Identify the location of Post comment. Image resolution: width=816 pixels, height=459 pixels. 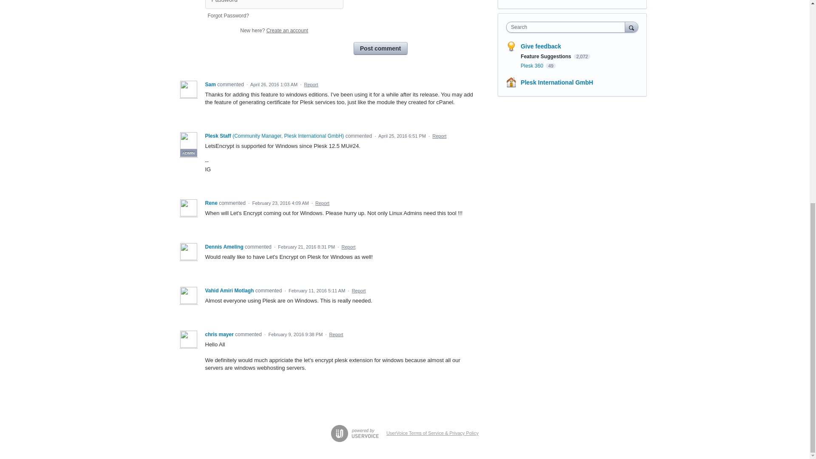
(380, 48).